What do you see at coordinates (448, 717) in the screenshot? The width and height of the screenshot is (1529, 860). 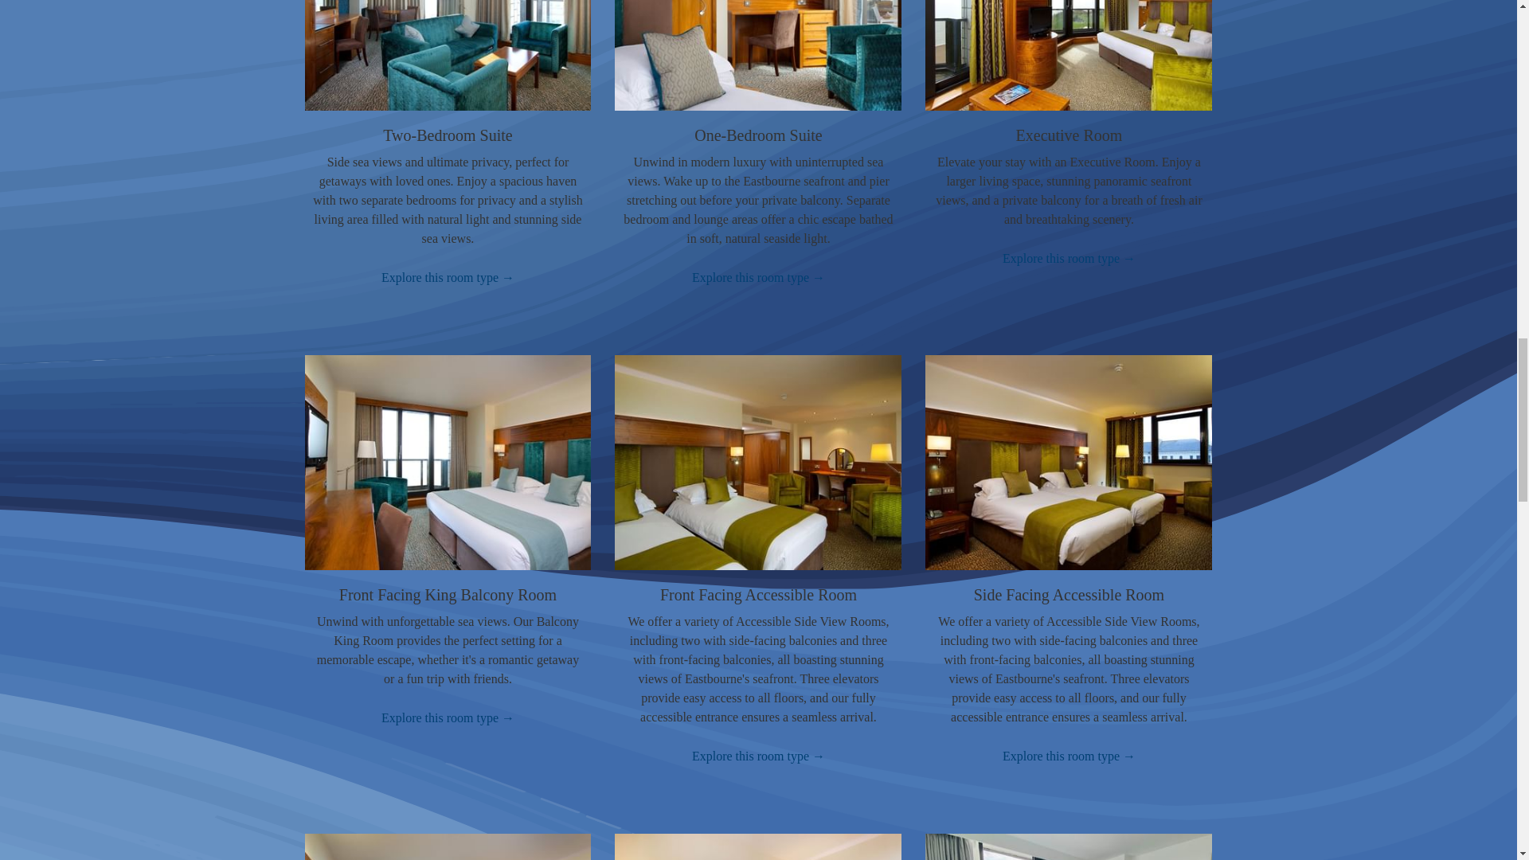 I see `Explore this room type` at bounding box center [448, 717].